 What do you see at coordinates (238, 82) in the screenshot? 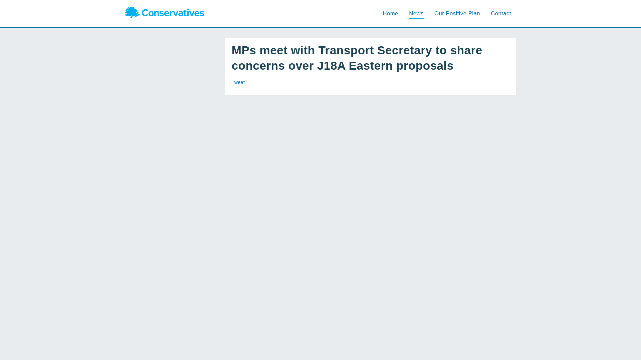
I see `Tweet` at bounding box center [238, 82].